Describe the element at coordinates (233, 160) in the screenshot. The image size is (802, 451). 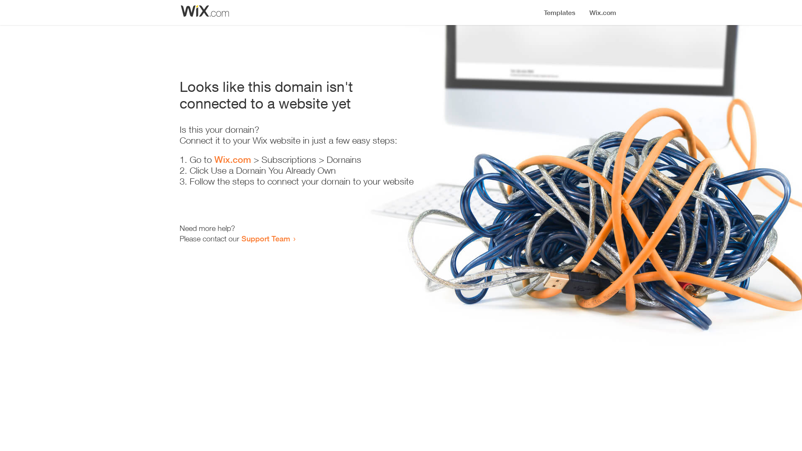
I see `Wix.com` at that location.